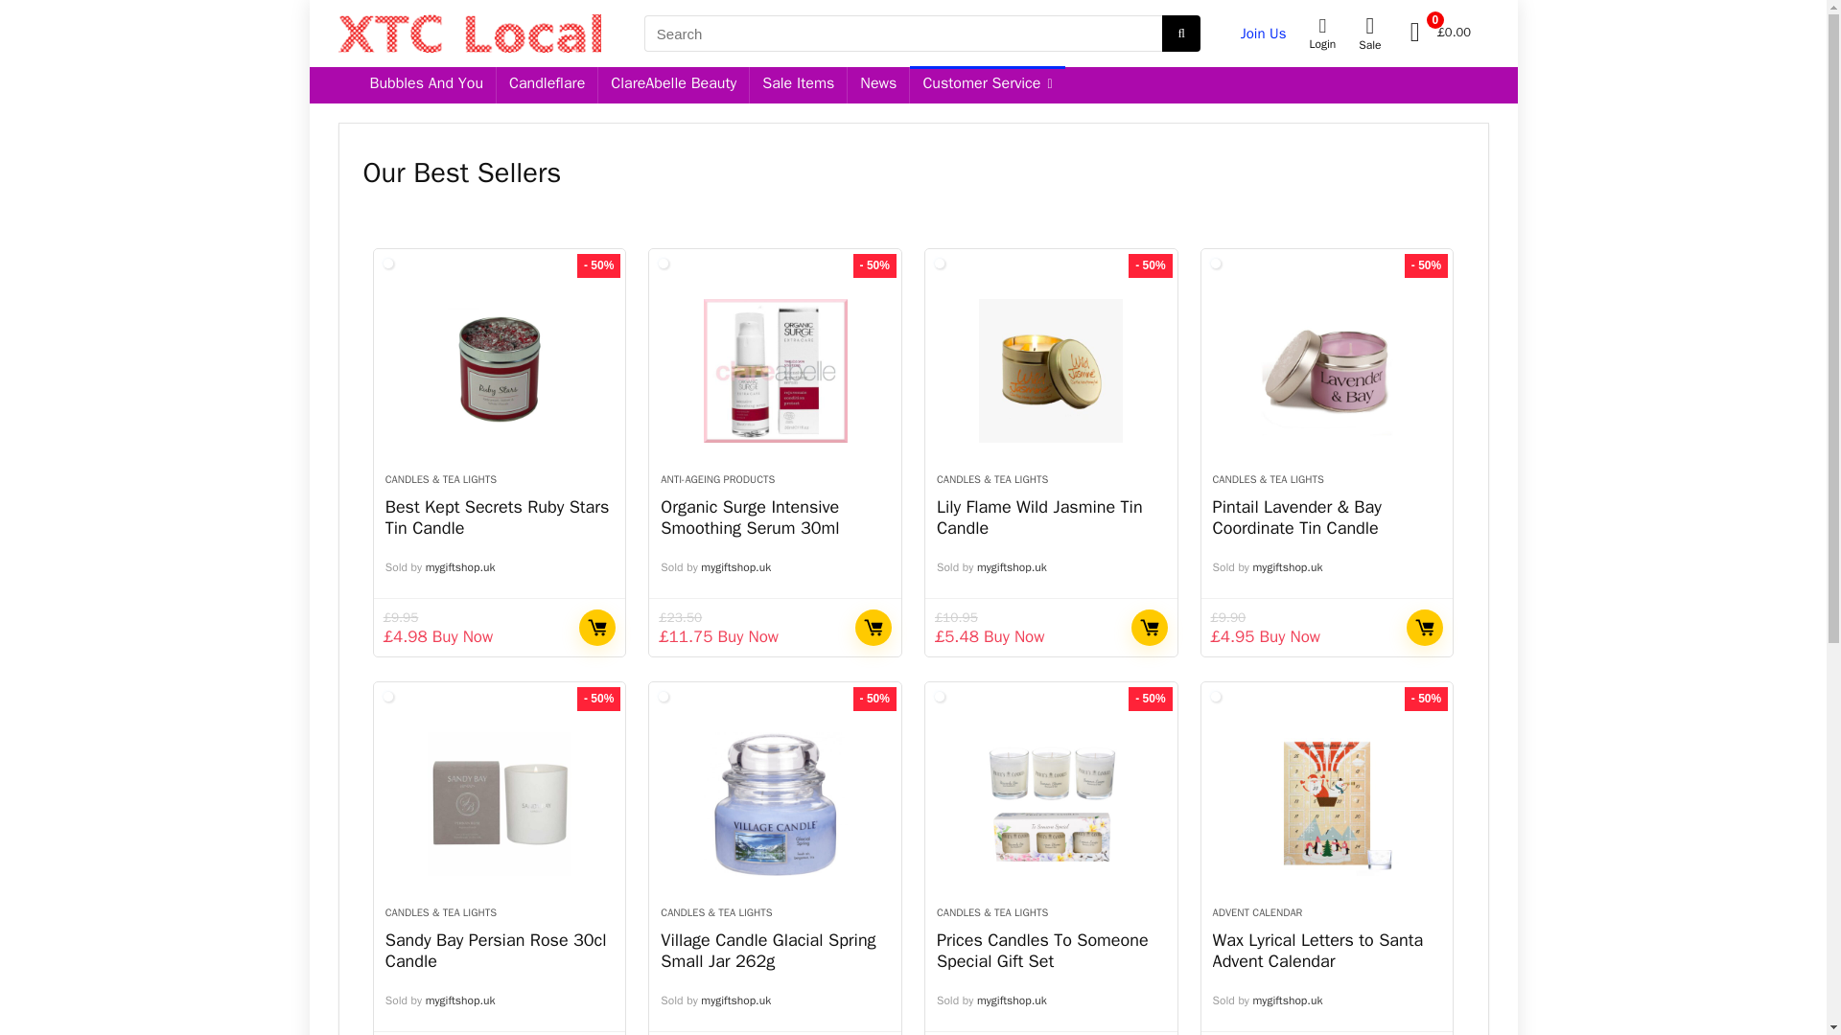 Image resolution: width=1841 pixels, height=1035 pixels. What do you see at coordinates (500, 371) in the screenshot?
I see `Best Kept Secrets Ruby Stars Tin Candle` at bounding box center [500, 371].